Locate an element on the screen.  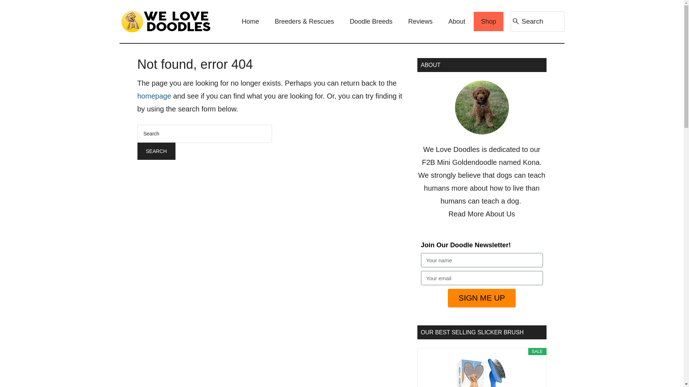
Doodle Breeds is located at coordinates (371, 21).